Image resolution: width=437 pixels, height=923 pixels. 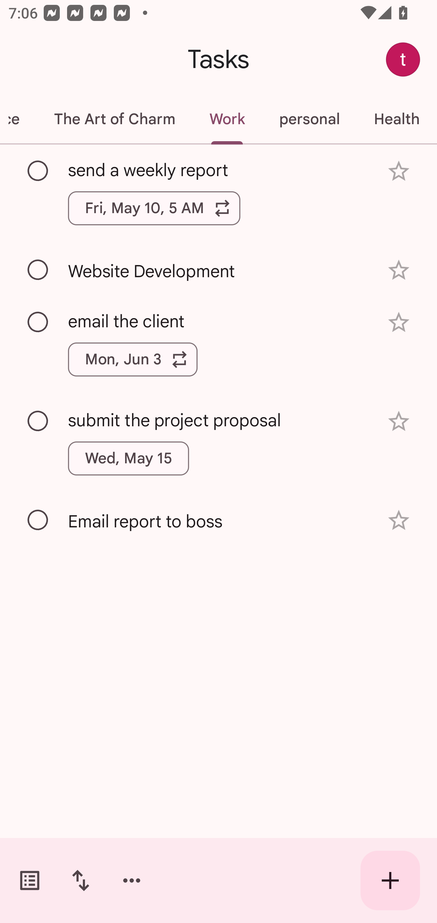 What do you see at coordinates (38, 421) in the screenshot?
I see `Mark as complete` at bounding box center [38, 421].